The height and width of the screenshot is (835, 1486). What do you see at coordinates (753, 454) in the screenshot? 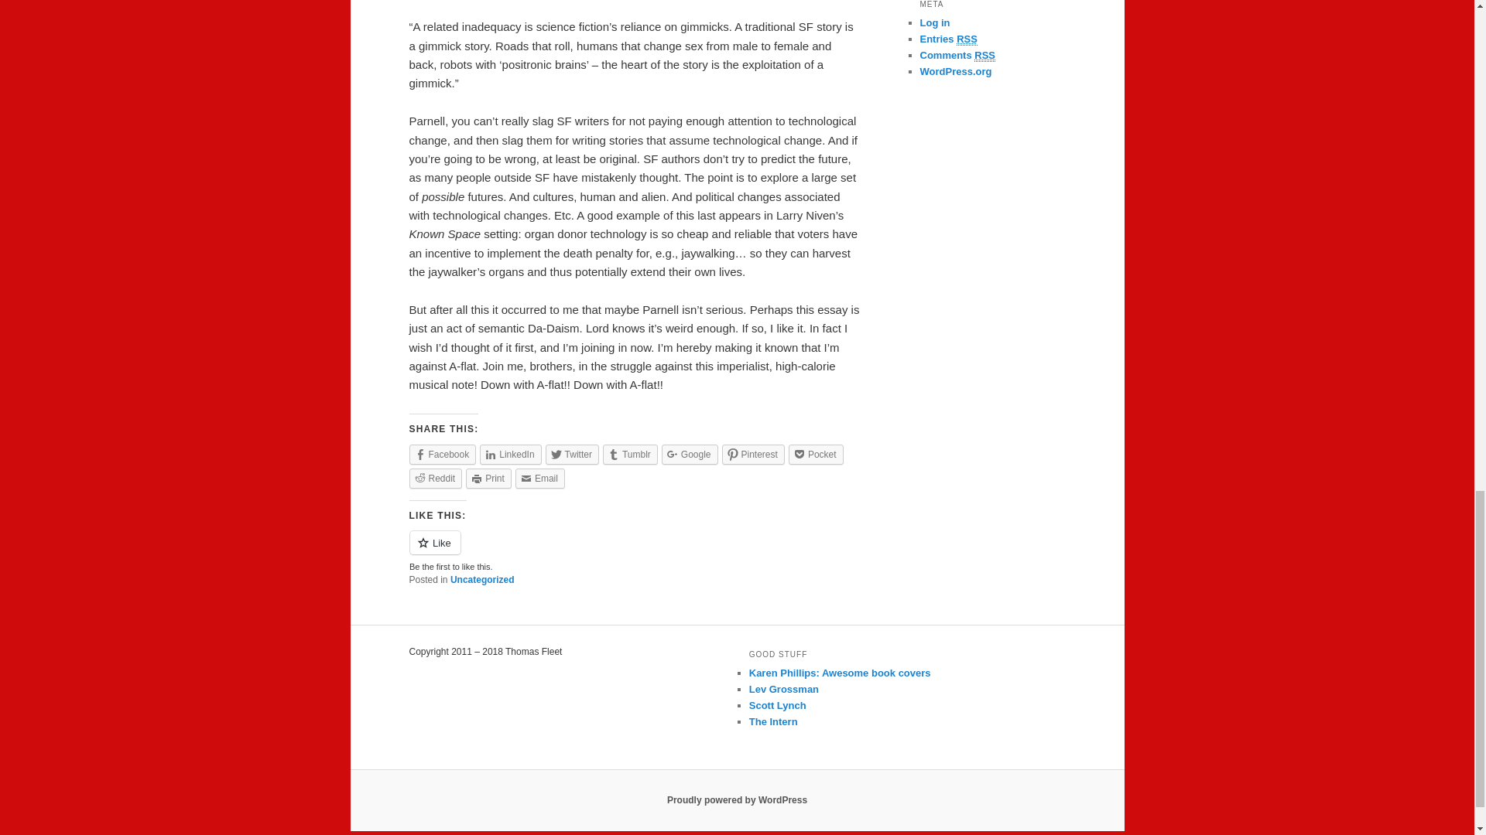
I see `Pinterest` at bounding box center [753, 454].